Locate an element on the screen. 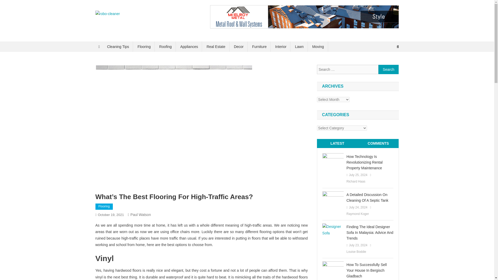 The width and height of the screenshot is (498, 280). Cleaning Tips is located at coordinates (118, 46).